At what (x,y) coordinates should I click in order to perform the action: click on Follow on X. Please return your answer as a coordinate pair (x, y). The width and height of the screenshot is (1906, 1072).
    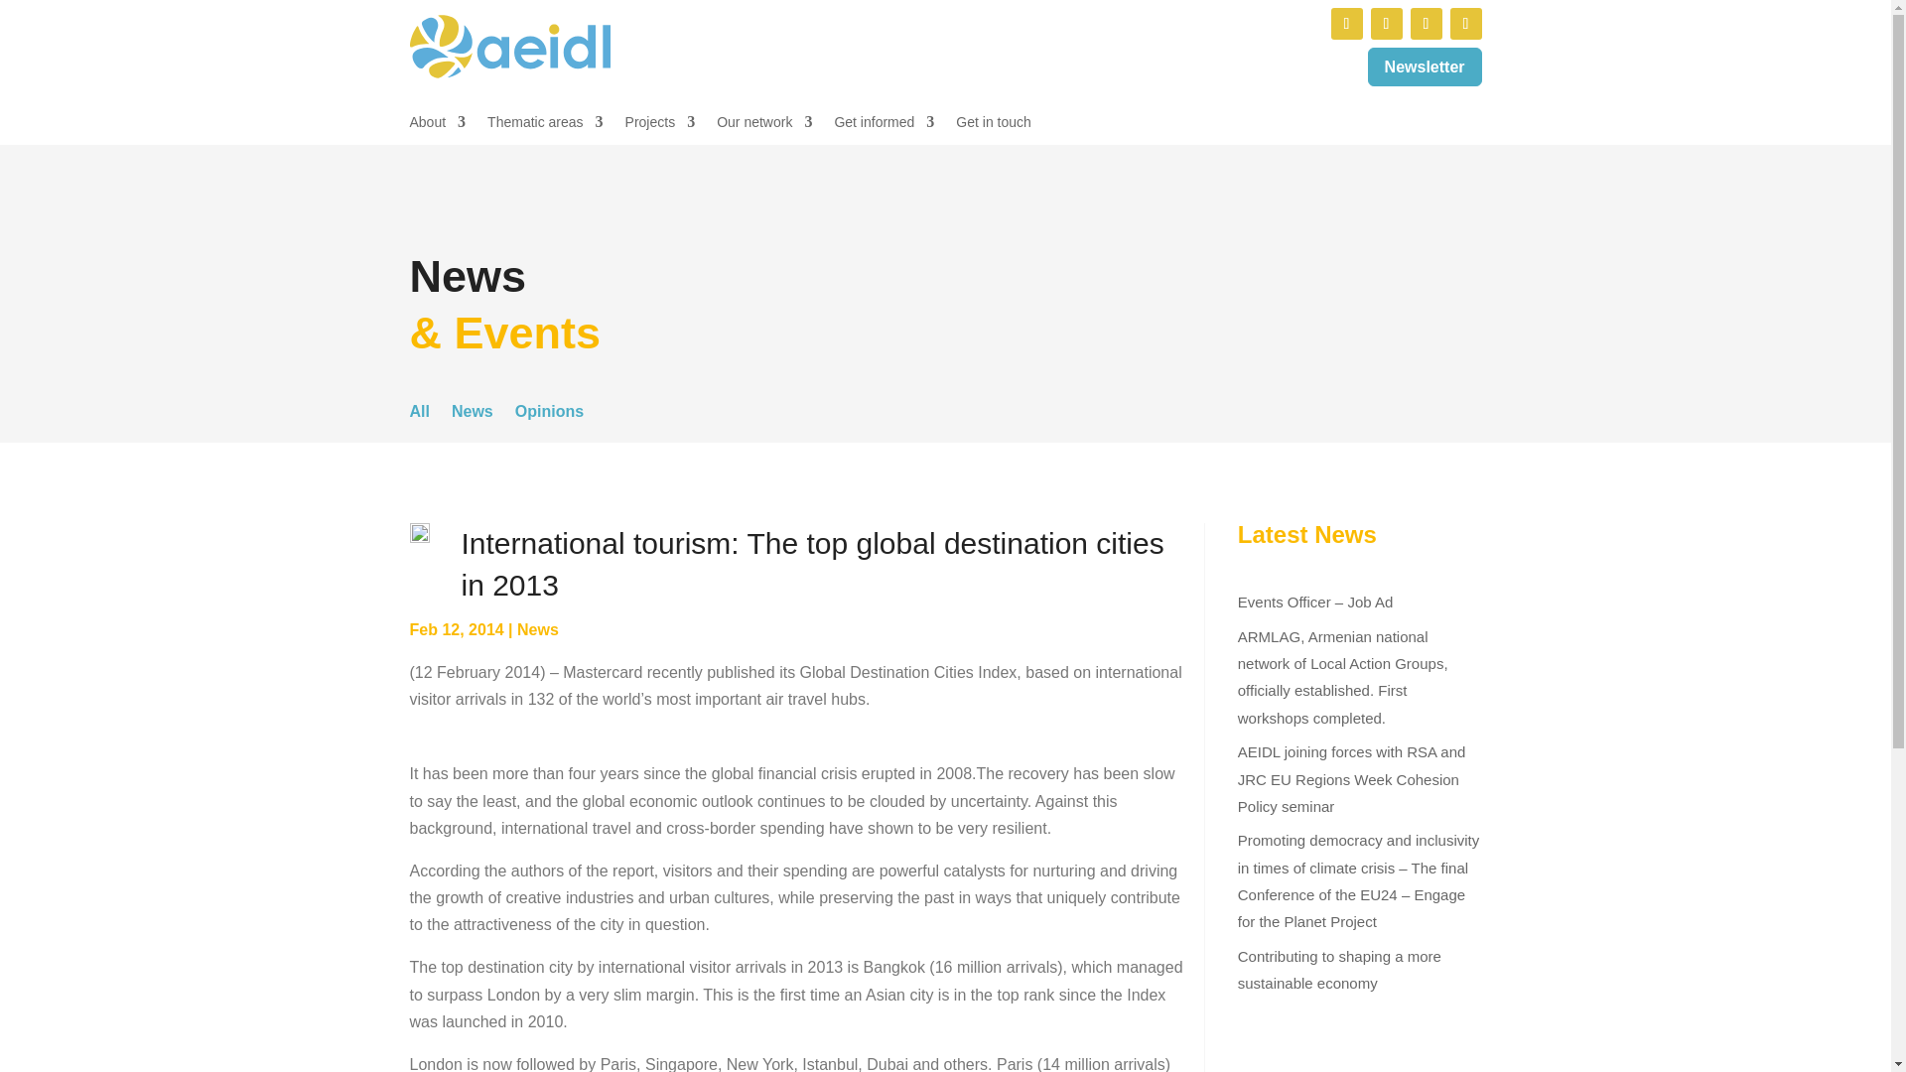
    Looking at the image, I should click on (1386, 23).